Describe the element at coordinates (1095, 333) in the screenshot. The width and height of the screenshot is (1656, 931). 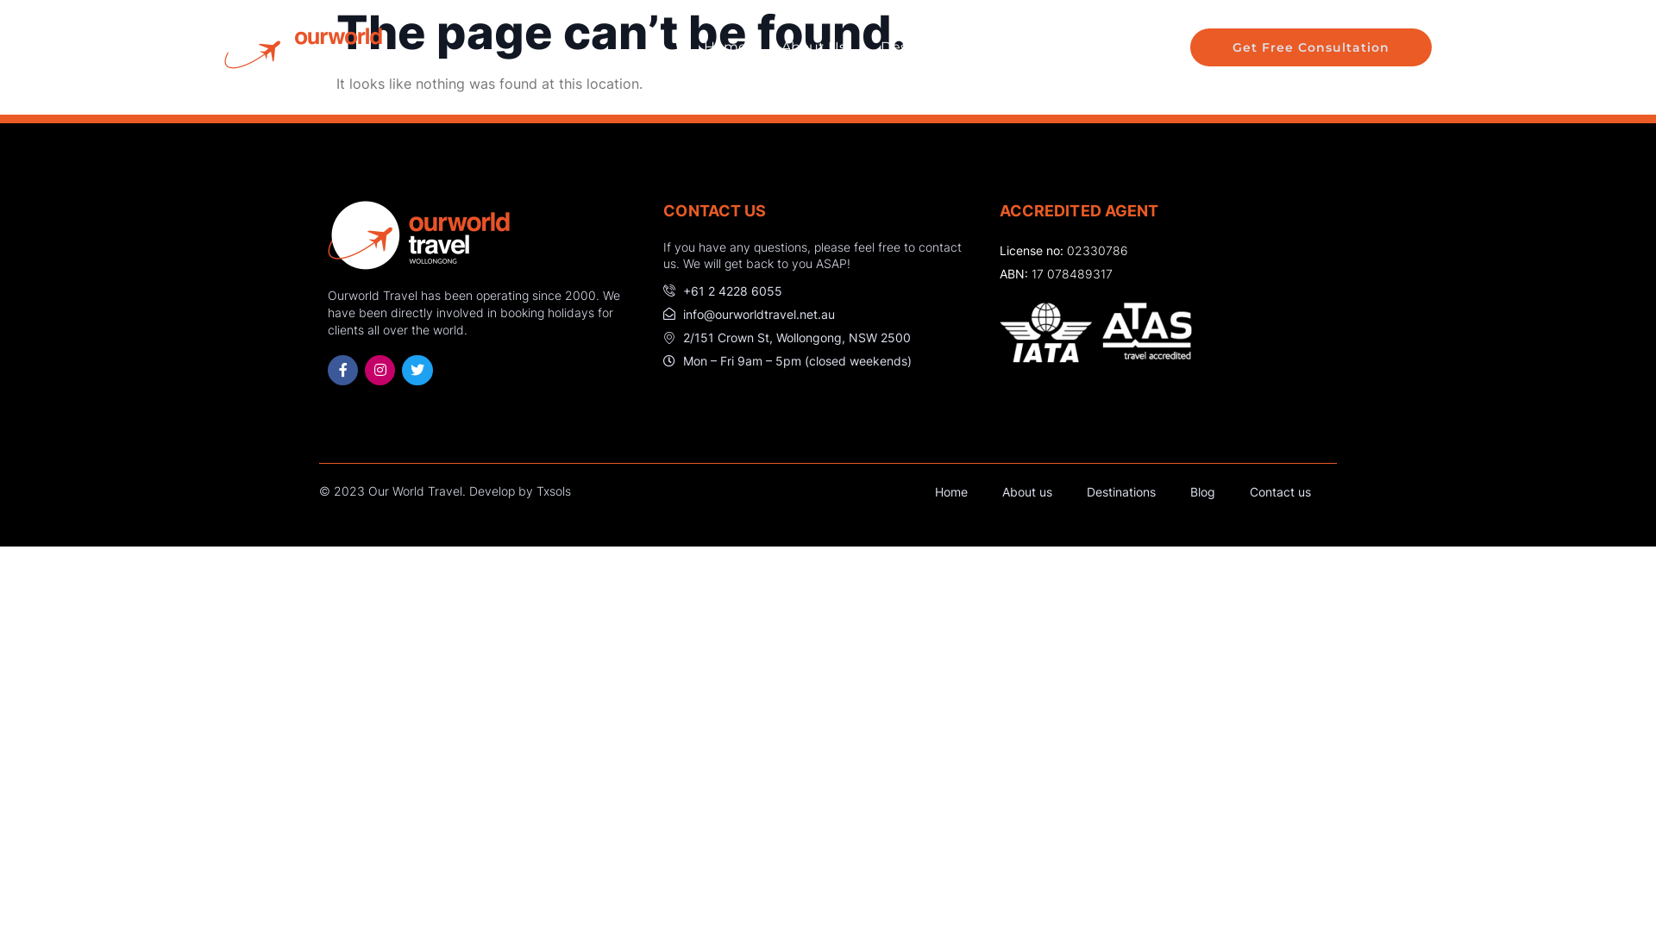
I see `iata, atas` at that location.